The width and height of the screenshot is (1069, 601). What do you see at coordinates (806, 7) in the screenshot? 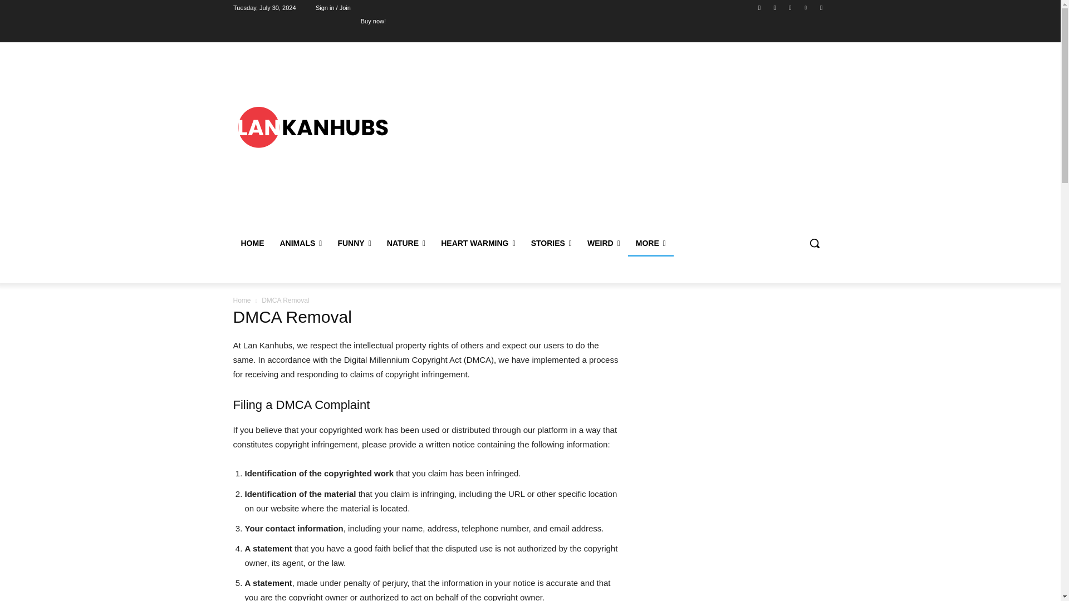
I see `Vimeo` at bounding box center [806, 7].